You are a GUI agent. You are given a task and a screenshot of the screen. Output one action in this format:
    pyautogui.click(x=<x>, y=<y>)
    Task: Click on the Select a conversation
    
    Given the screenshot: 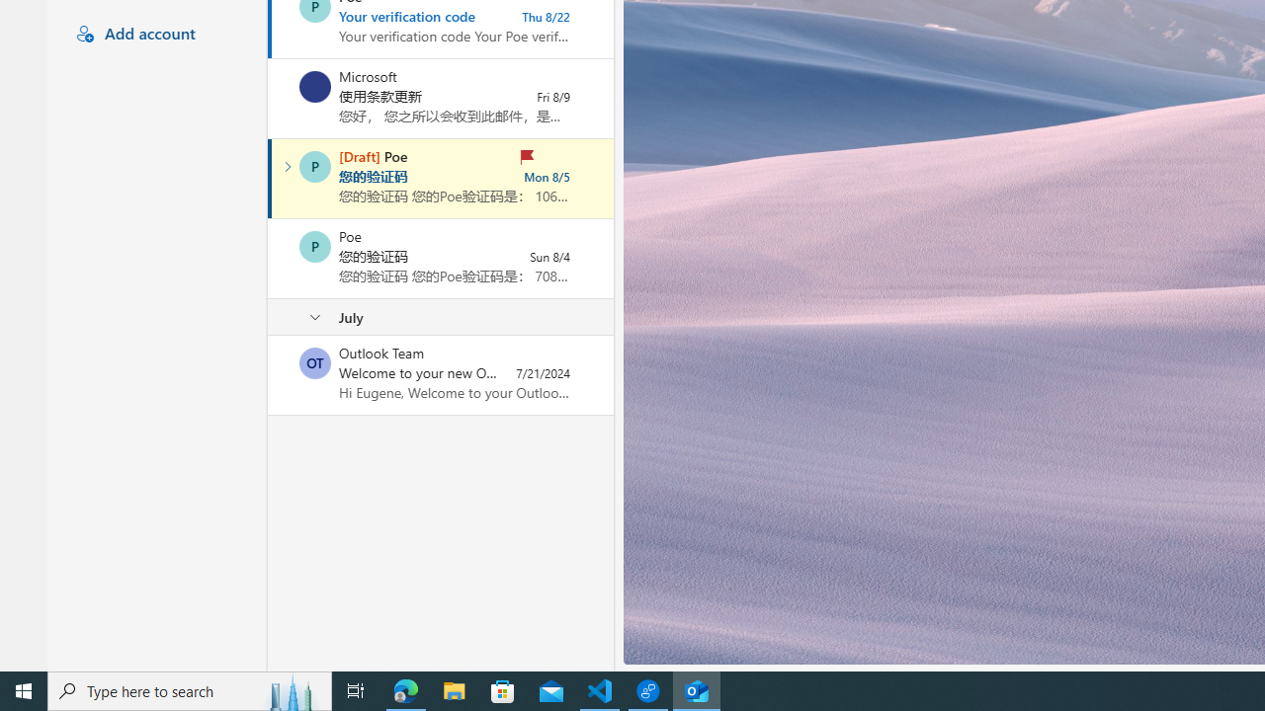 What is the action you would take?
    pyautogui.click(x=315, y=363)
    